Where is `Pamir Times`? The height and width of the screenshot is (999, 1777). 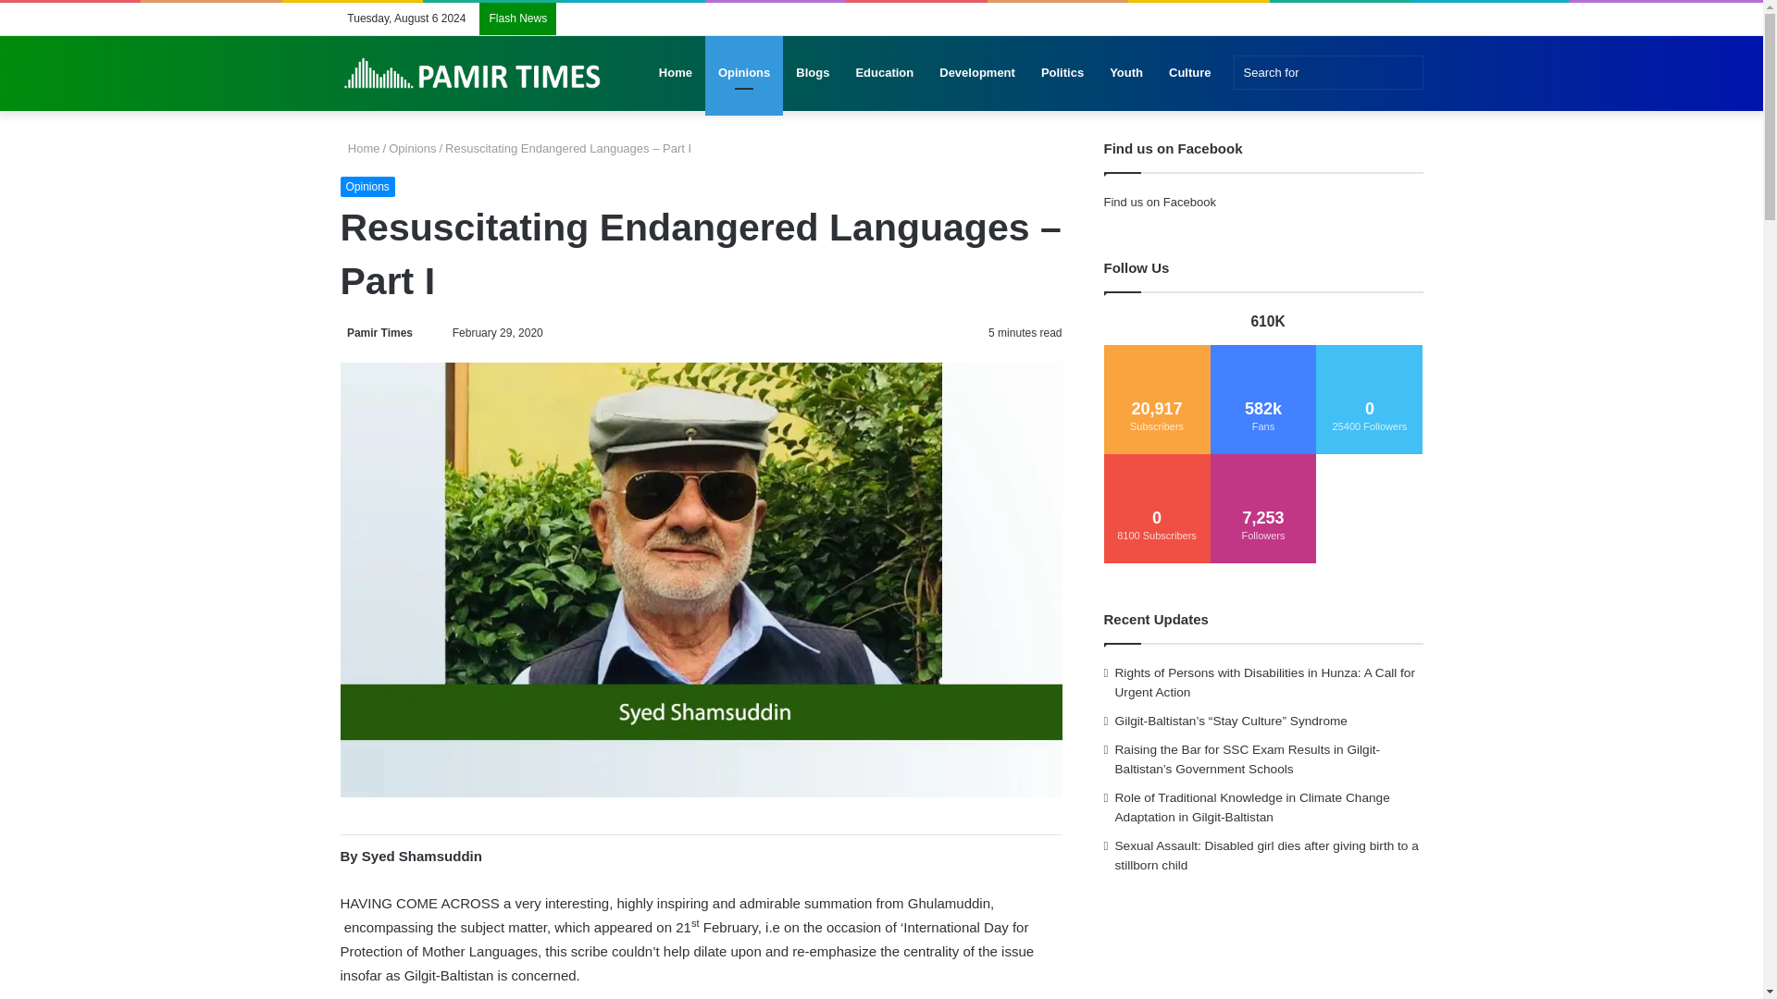 Pamir Times is located at coordinates (378, 333).